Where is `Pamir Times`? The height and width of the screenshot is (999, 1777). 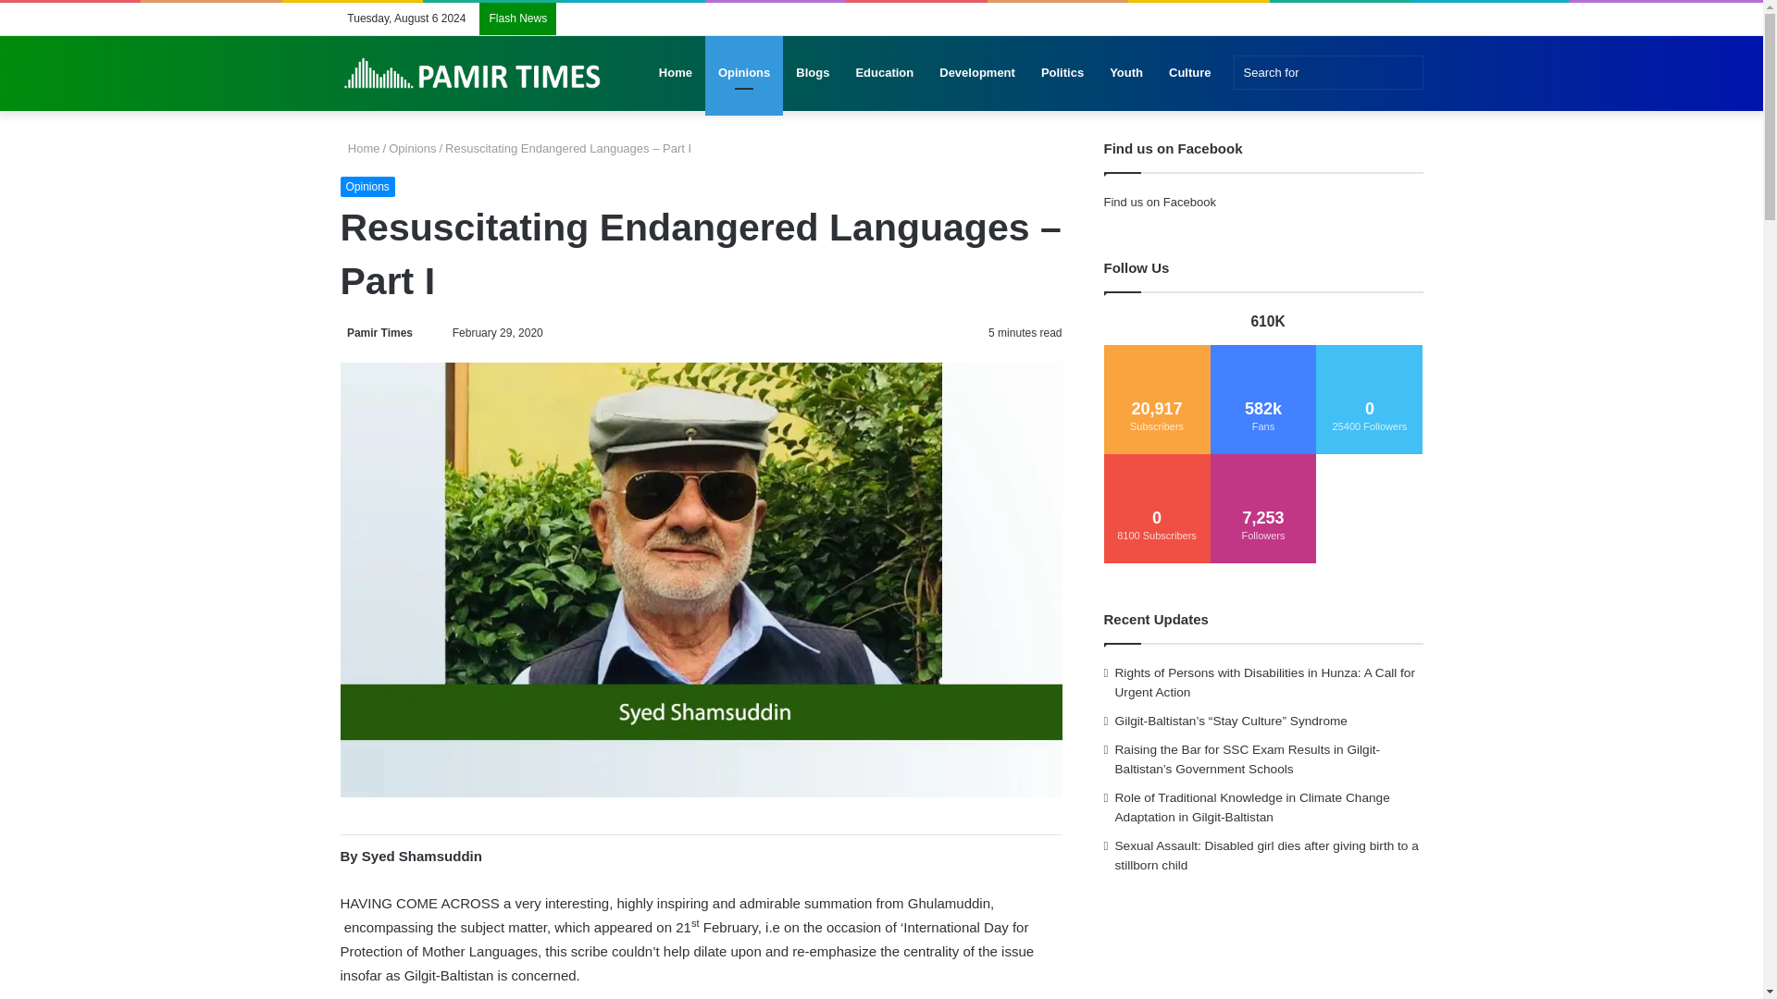 Pamir Times is located at coordinates (378, 333).